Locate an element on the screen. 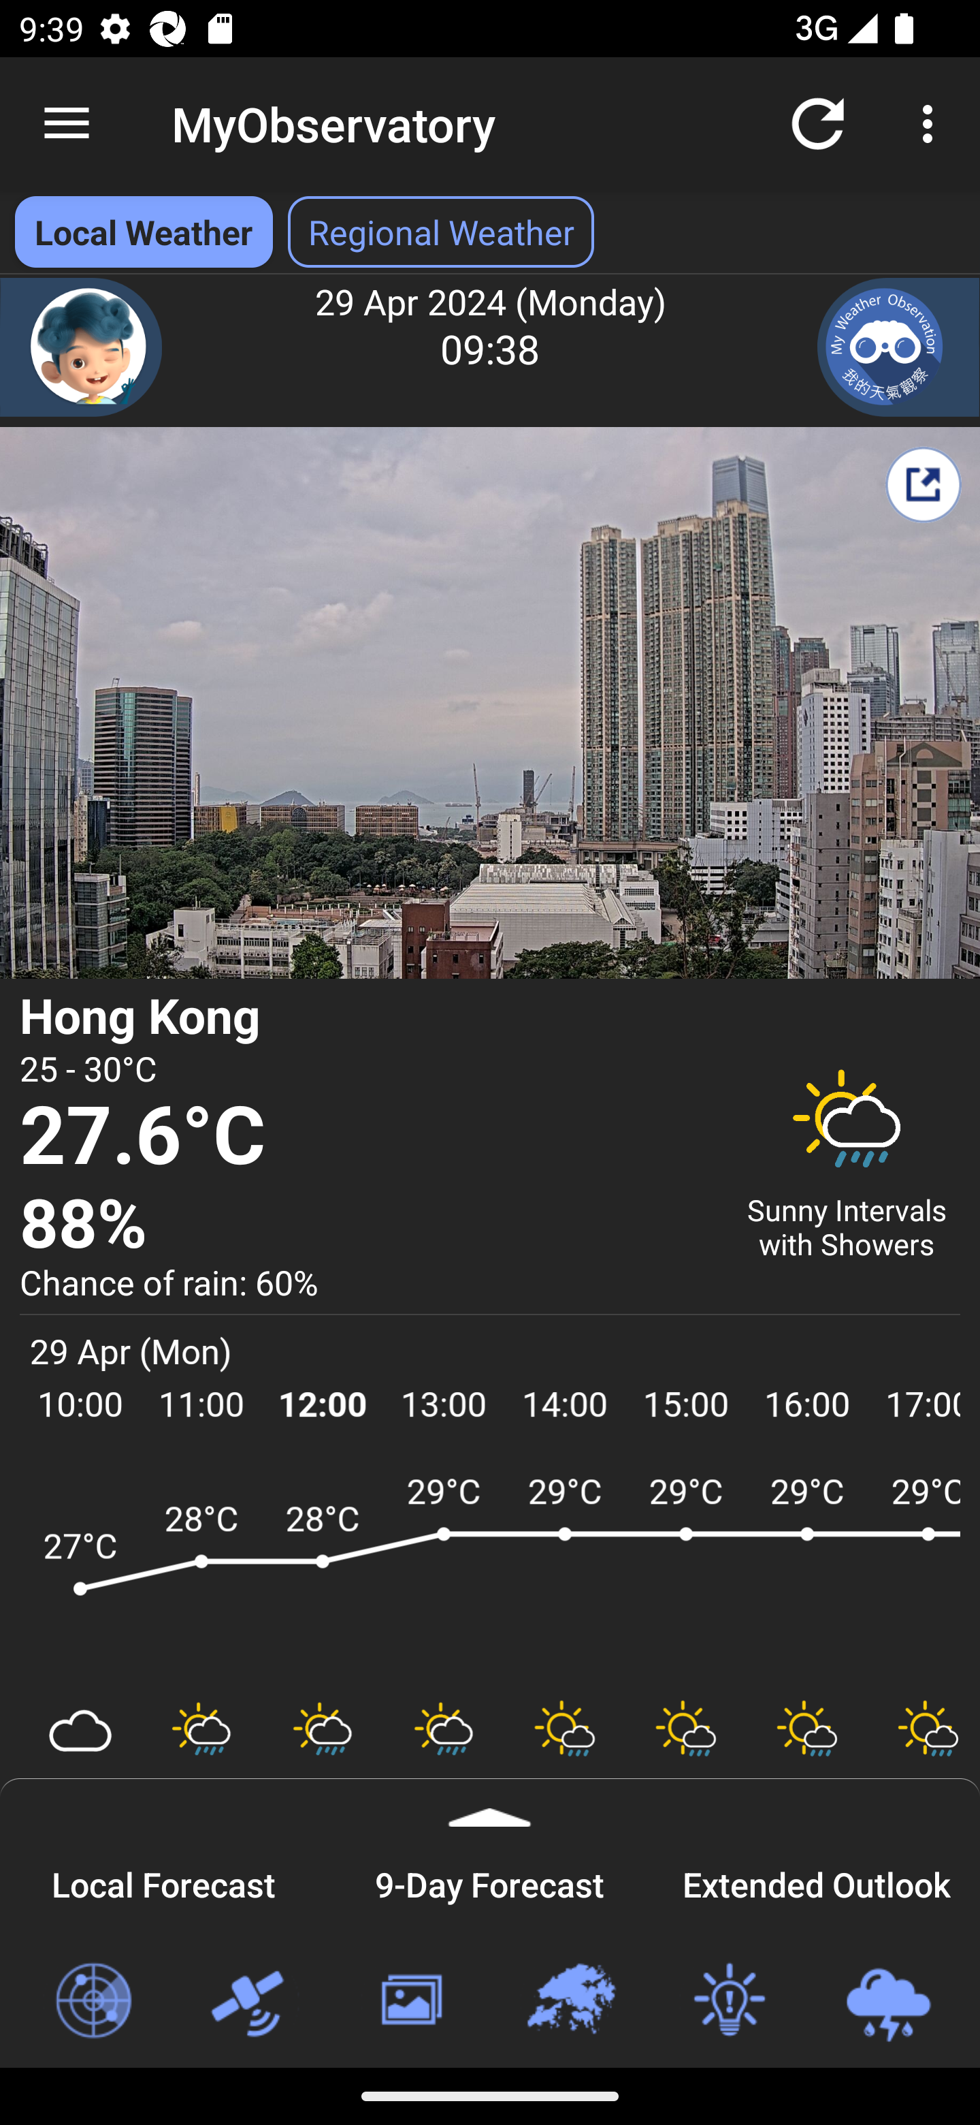 This screenshot has height=2125, width=980. More options is located at coordinates (932, 123).